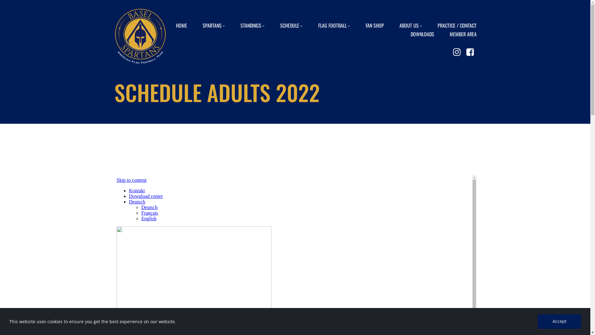 The width and height of the screenshot is (595, 335). Describe the element at coordinates (422, 33) in the screenshot. I see `DOWNLOADS` at that location.